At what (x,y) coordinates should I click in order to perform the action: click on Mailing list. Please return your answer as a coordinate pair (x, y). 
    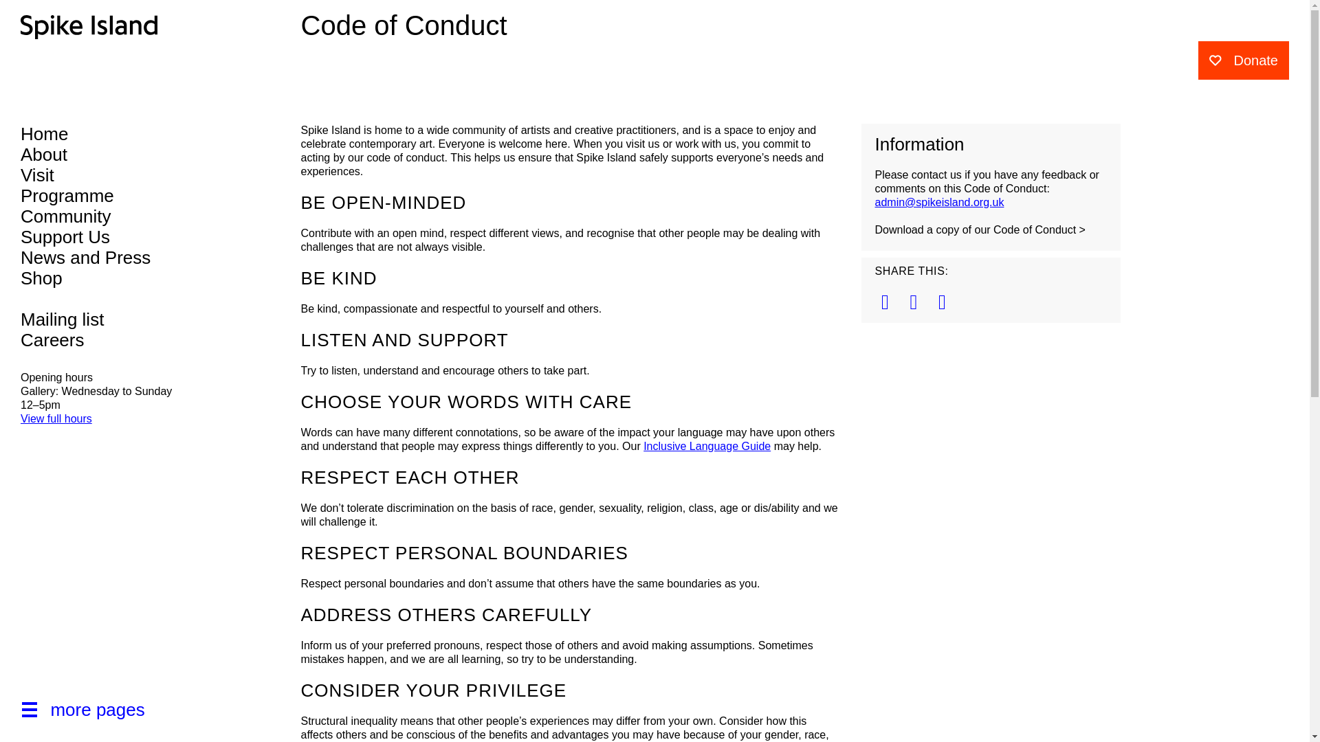
    Looking at the image, I should click on (107, 319).